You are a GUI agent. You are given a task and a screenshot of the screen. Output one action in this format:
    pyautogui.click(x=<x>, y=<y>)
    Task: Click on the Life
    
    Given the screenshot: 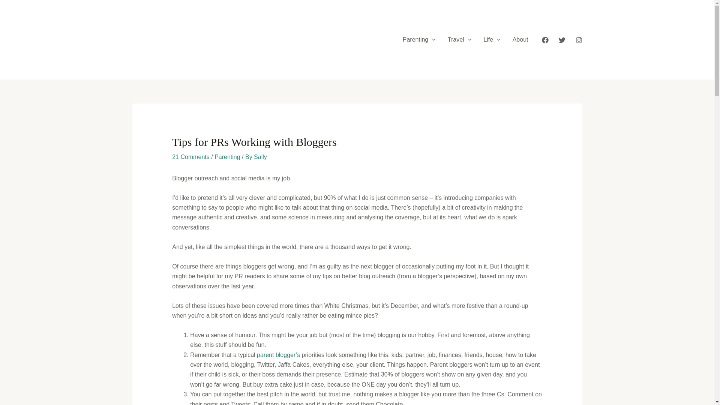 What is the action you would take?
    pyautogui.click(x=491, y=40)
    